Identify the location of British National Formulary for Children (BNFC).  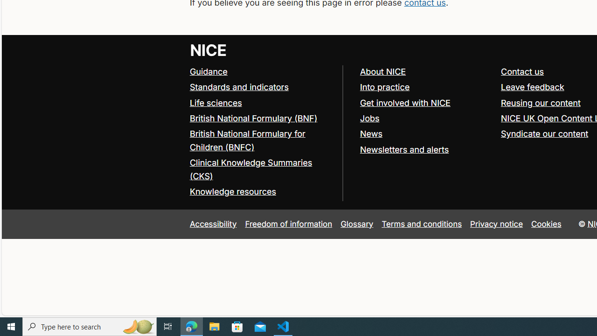
(247, 140).